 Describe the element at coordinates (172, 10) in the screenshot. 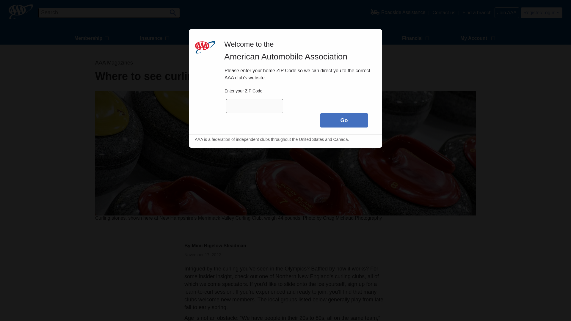

I see `Search` at that location.